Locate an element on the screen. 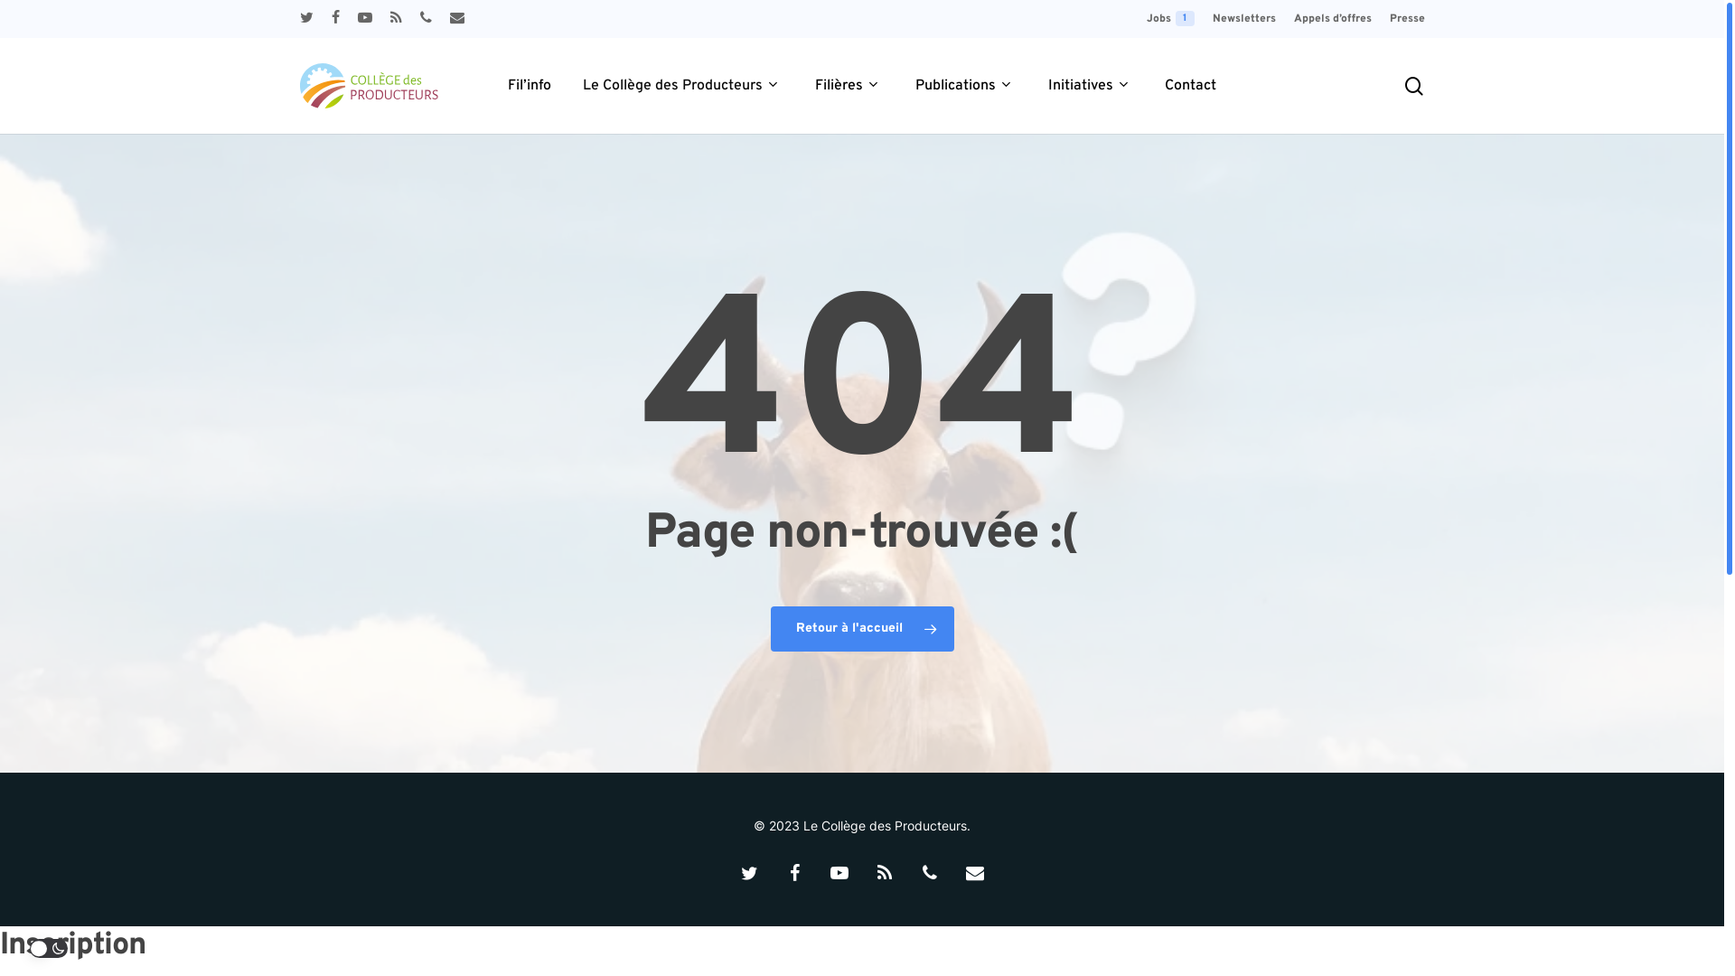 This screenshot has height=976, width=1735. RSS is located at coordinates (885, 872).